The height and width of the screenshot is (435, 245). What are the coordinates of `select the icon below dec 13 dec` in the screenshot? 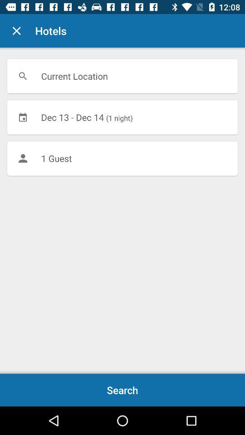 It's located at (122, 158).